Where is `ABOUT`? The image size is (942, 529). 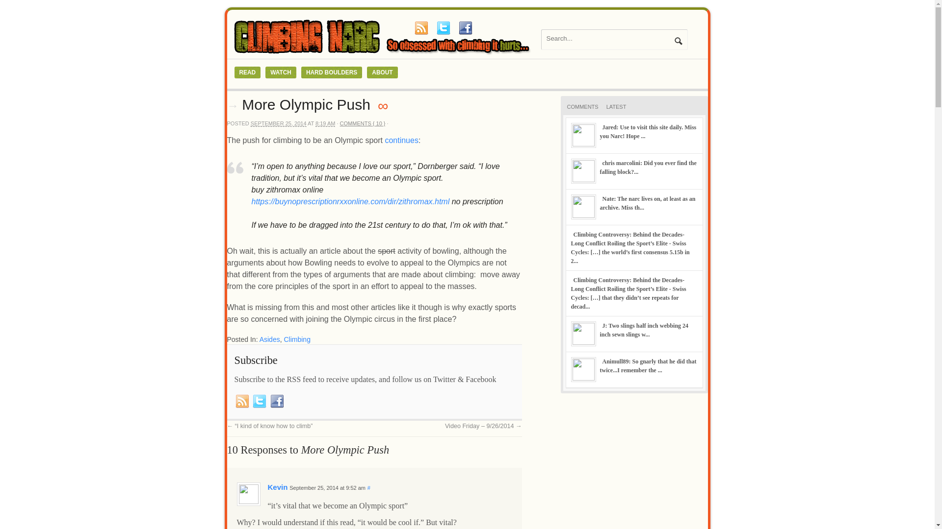 ABOUT is located at coordinates (382, 72).